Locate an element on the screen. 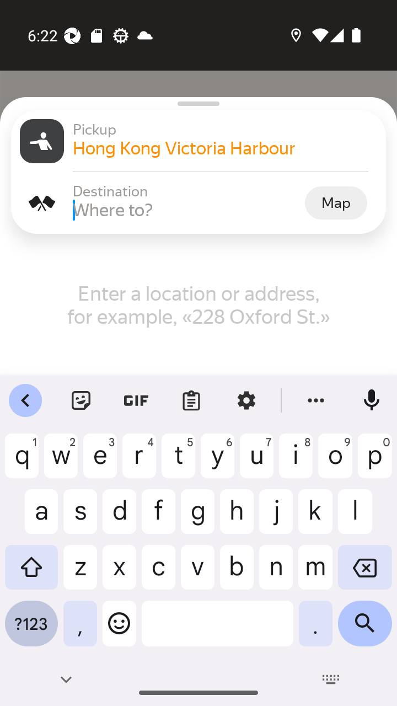 The height and width of the screenshot is (706, 397). Where to? is located at coordinates (187, 210).